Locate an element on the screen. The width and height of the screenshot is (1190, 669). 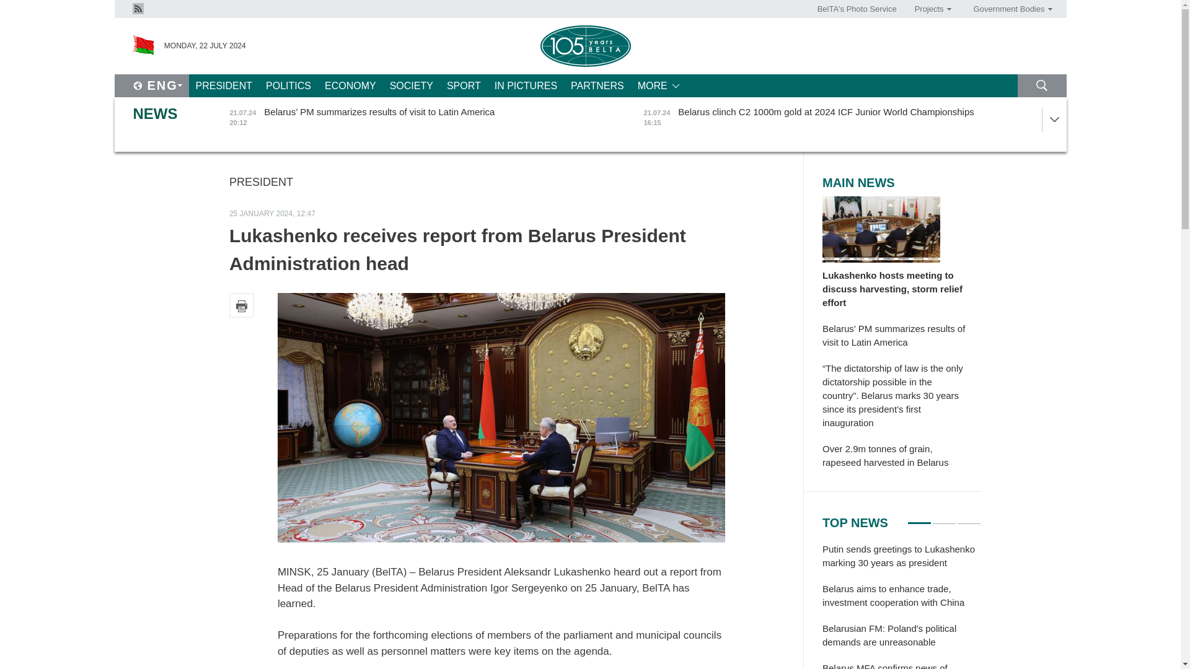
Government Bodies is located at coordinates (1008, 9).